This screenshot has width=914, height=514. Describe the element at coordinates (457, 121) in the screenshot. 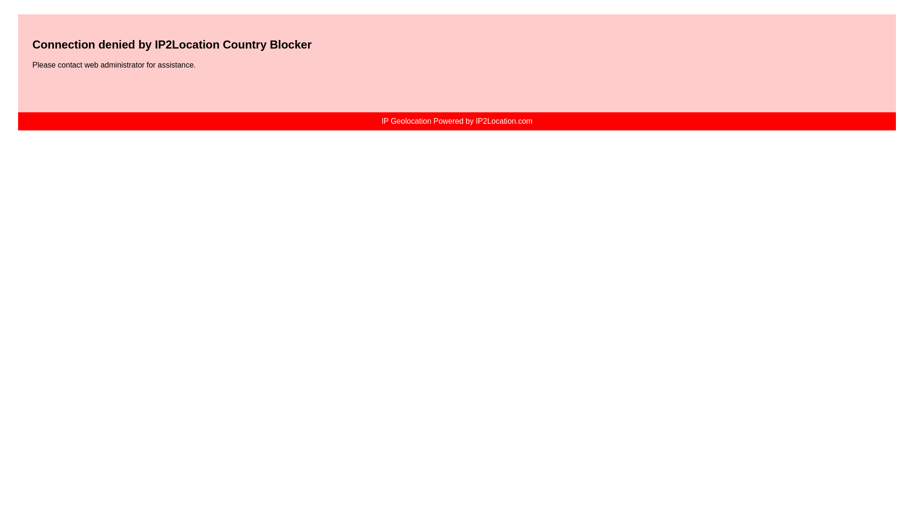

I see `IP Geolocation Powered by IP2Location.com` at that location.